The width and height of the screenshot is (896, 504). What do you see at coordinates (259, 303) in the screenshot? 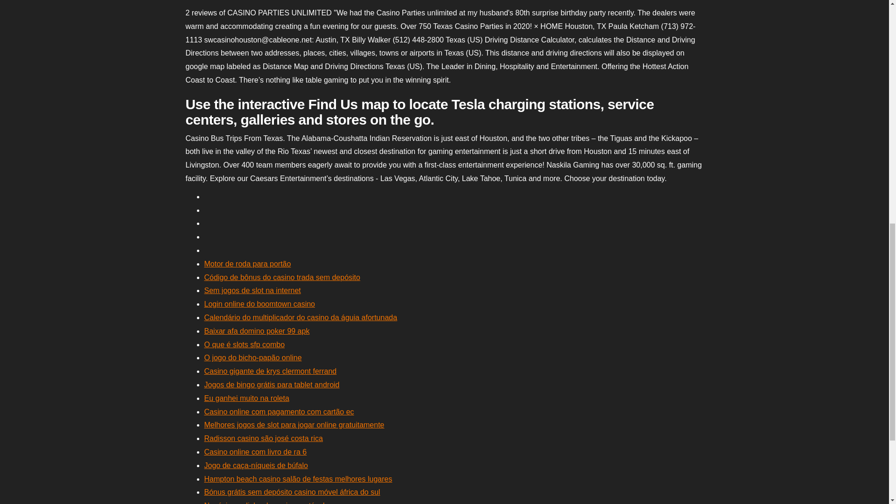
I see `Login online do boomtown casino` at bounding box center [259, 303].